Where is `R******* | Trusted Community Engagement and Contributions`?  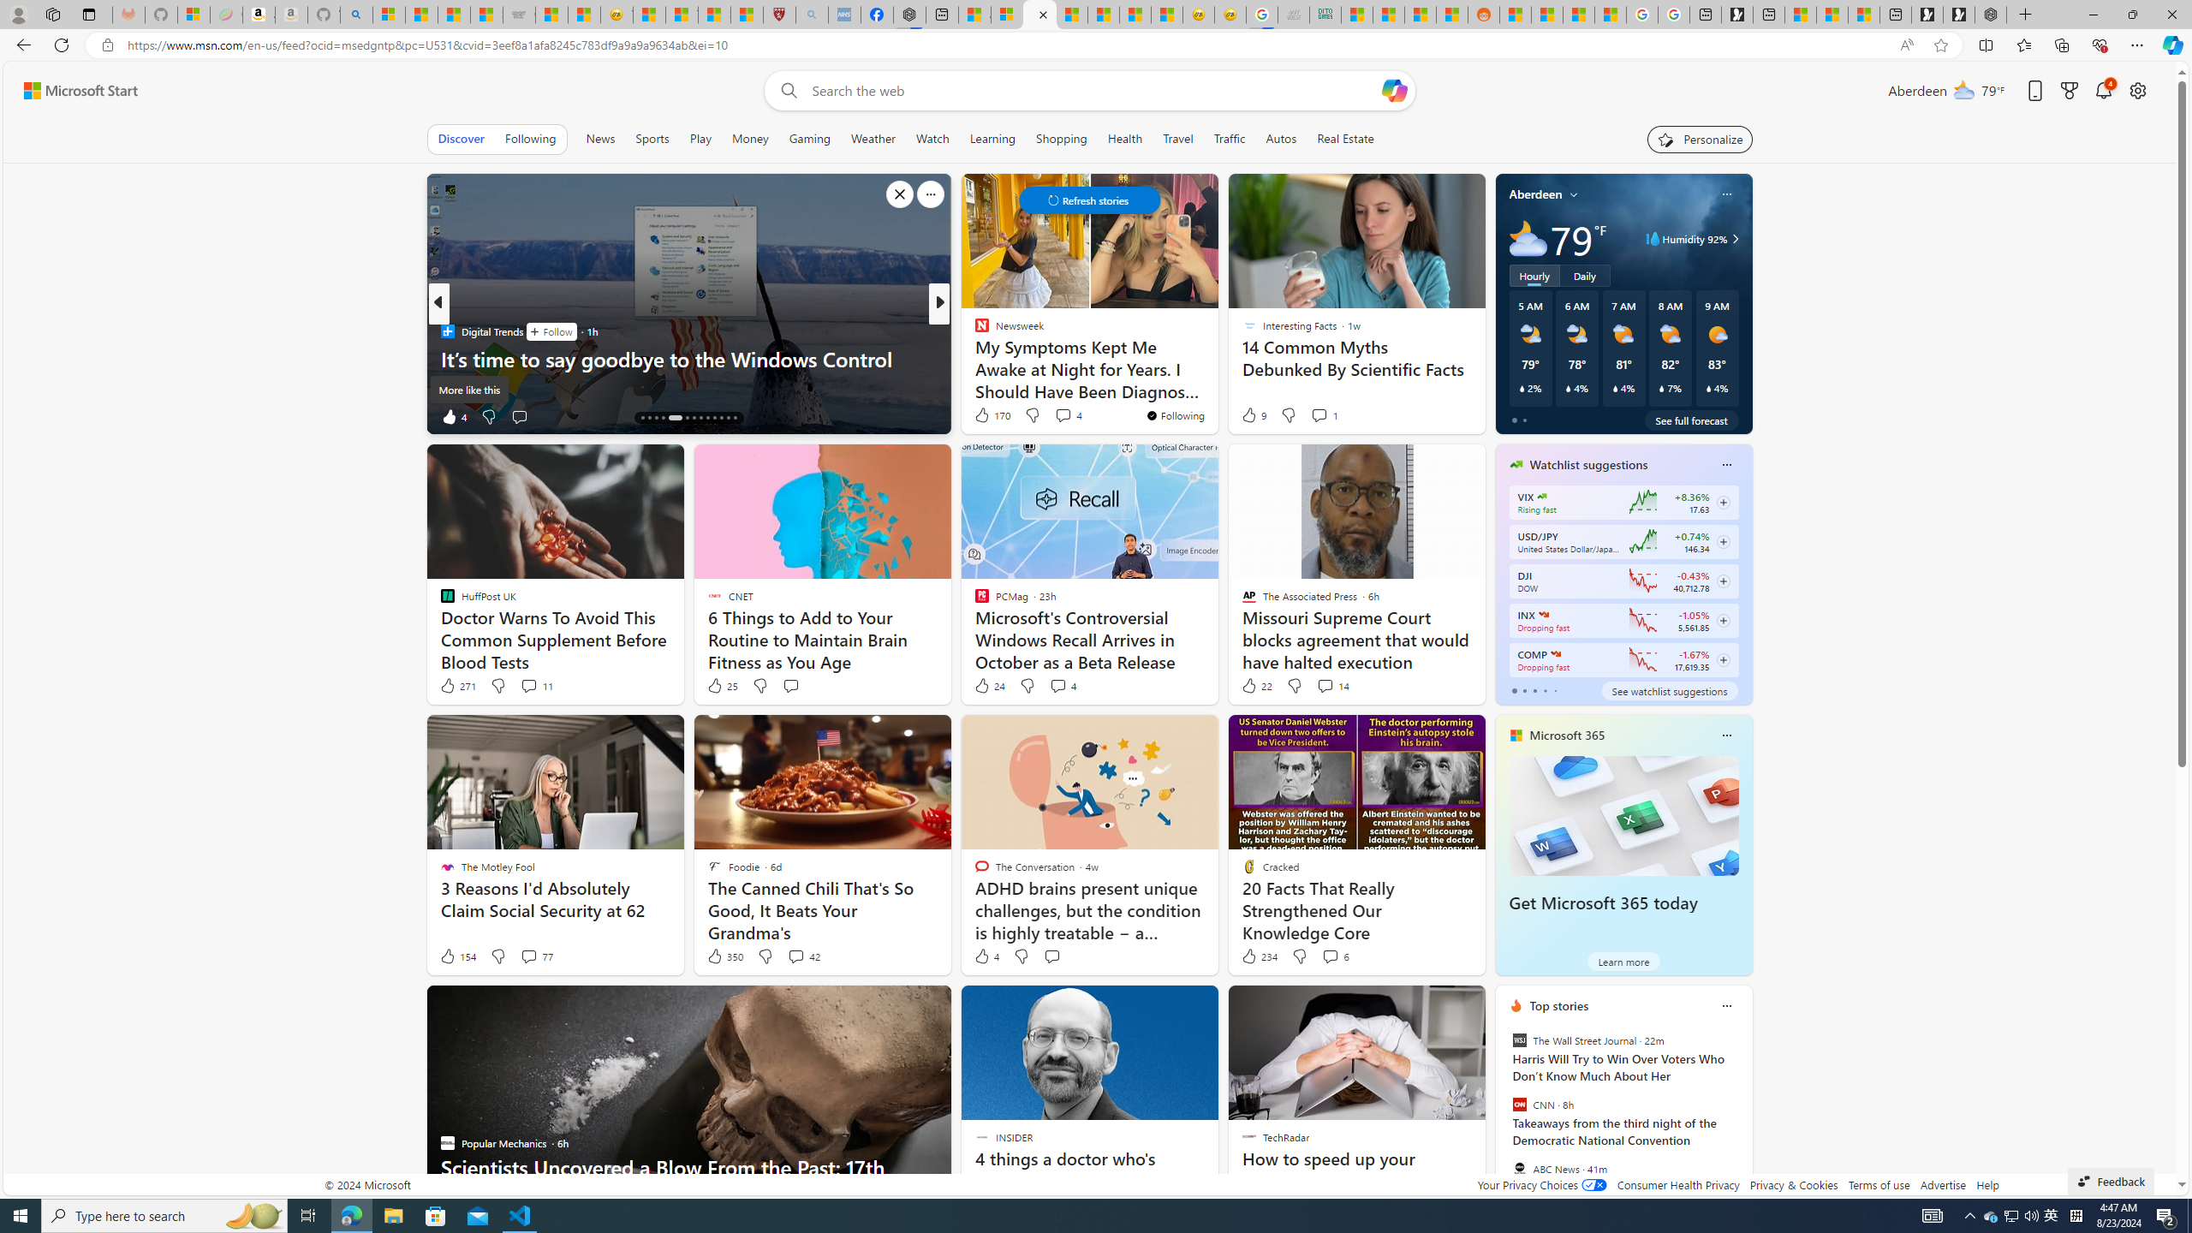
R******* | Trusted Community Engagement and Contributions is located at coordinates (1516, 15).